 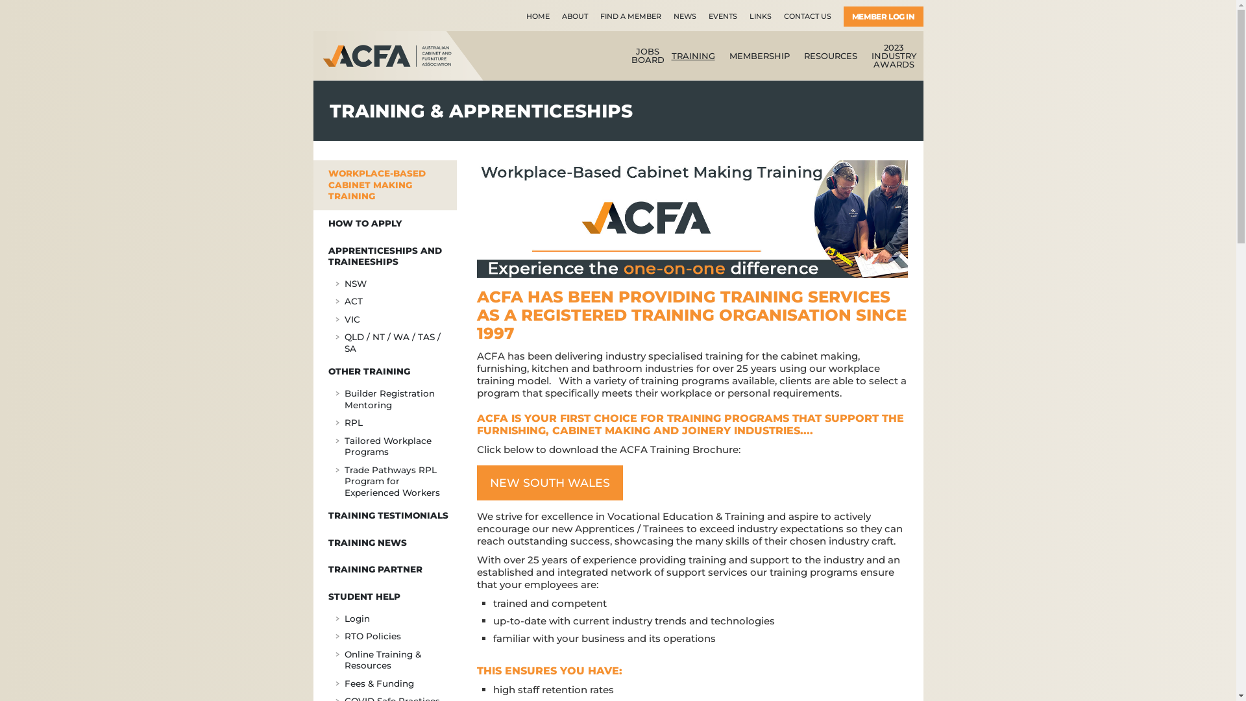 I want to click on Trade Pathways RPL Program for Experienced Workers, so click(x=384, y=483).